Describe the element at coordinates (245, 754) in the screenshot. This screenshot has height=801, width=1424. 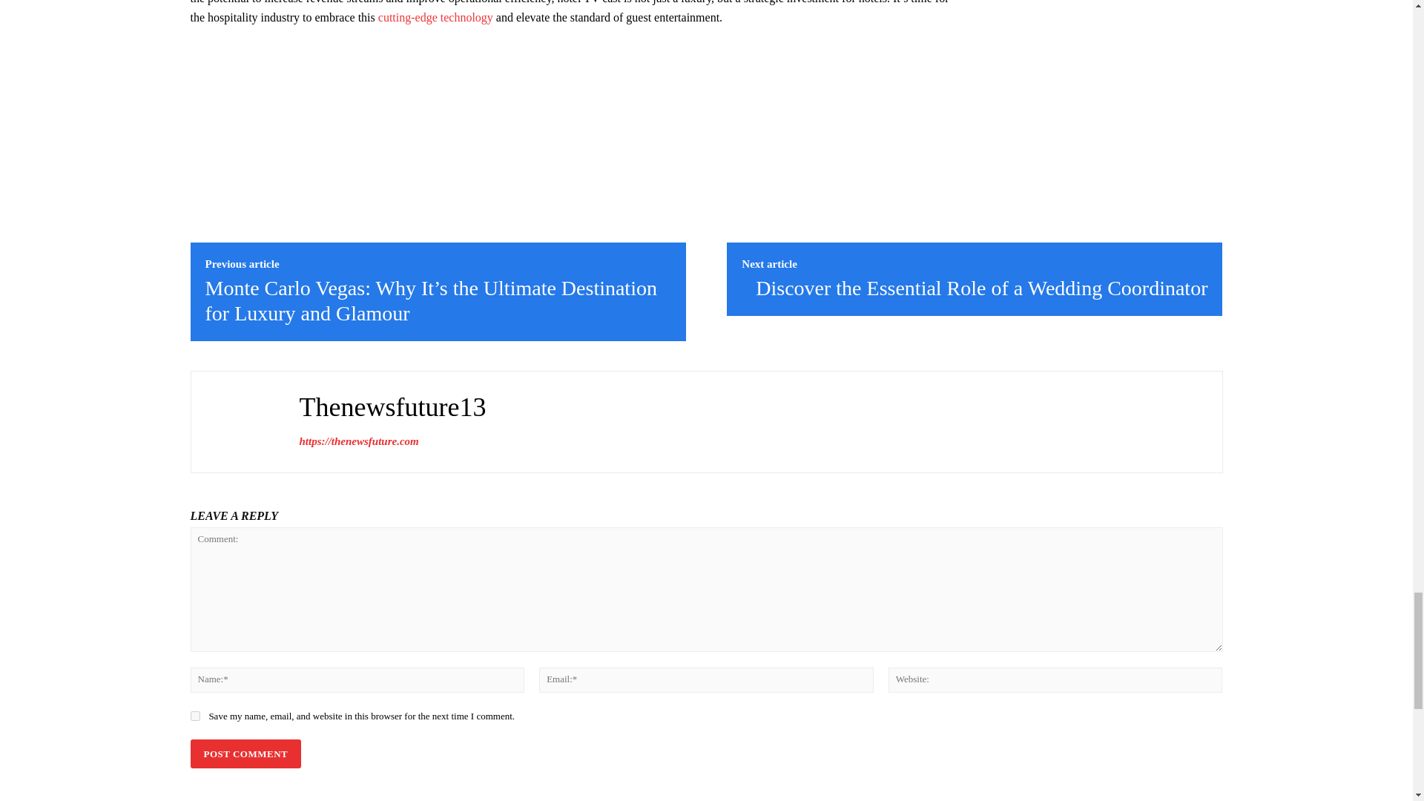
I see `Post Comment` at that location.